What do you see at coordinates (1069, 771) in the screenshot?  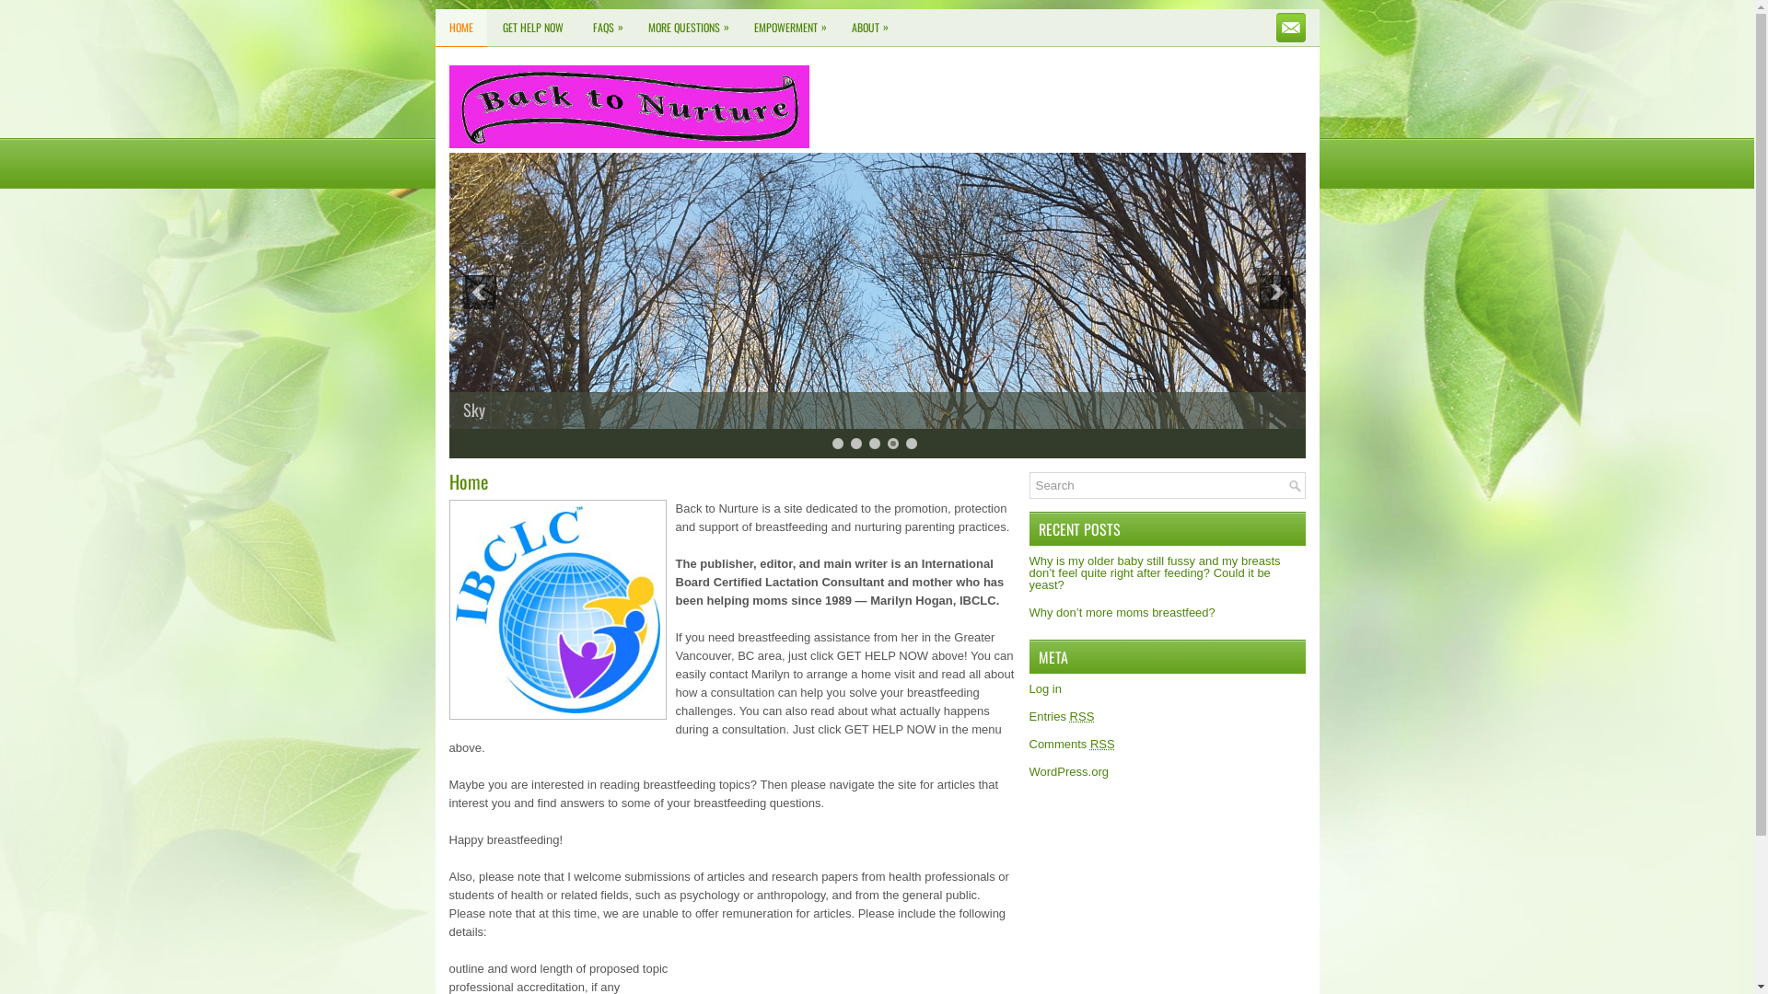 I see `WordPress.org` at bounding box center [1069, 771].